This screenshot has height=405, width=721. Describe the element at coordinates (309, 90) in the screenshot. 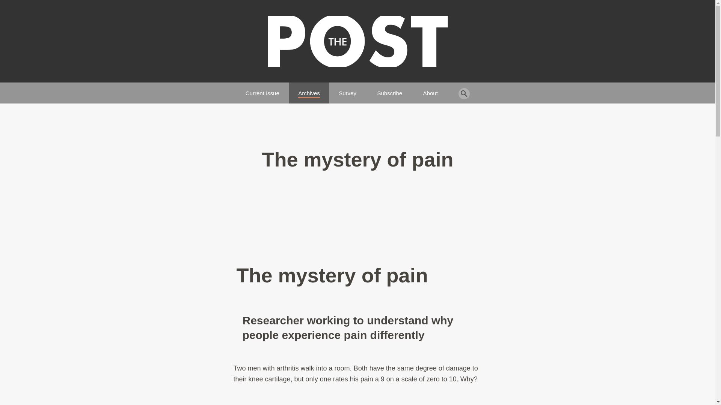

I see `Archives` at that location.